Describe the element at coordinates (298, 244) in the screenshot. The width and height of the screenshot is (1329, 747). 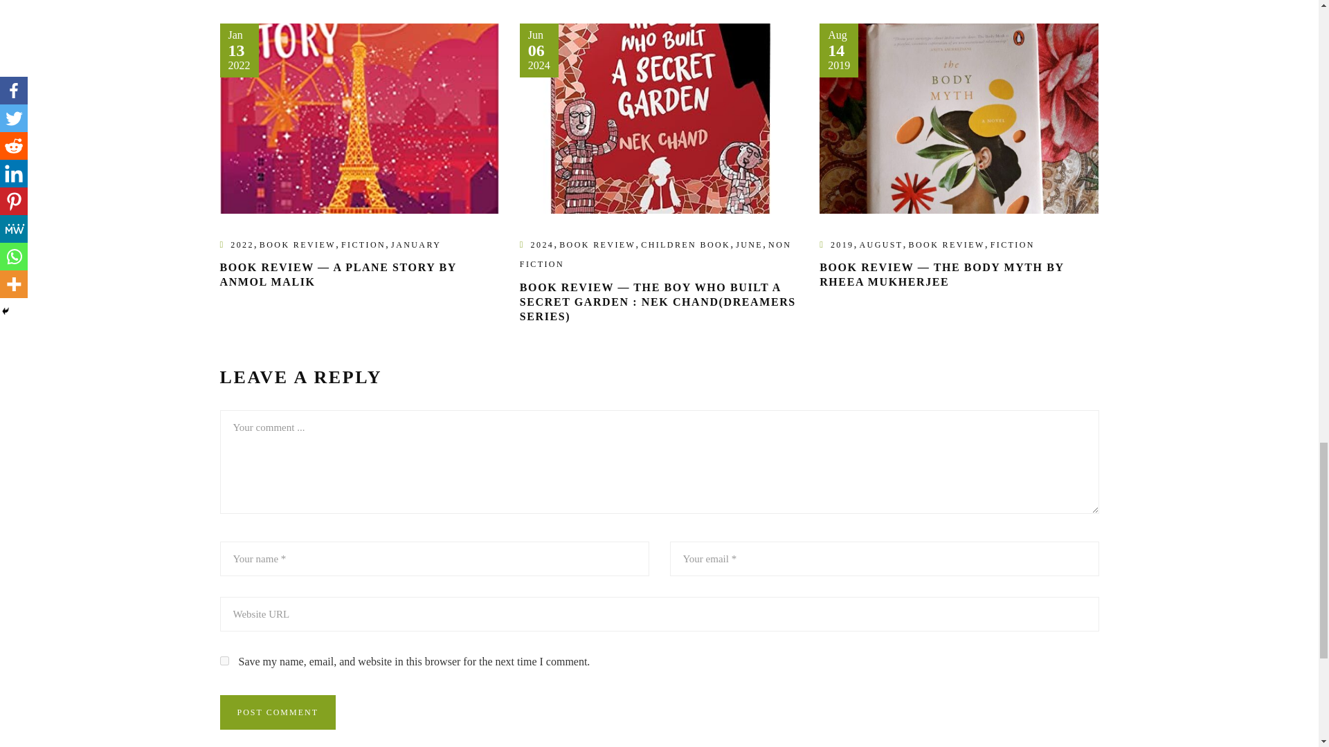
I see `BOOK REVIEW` at that location.